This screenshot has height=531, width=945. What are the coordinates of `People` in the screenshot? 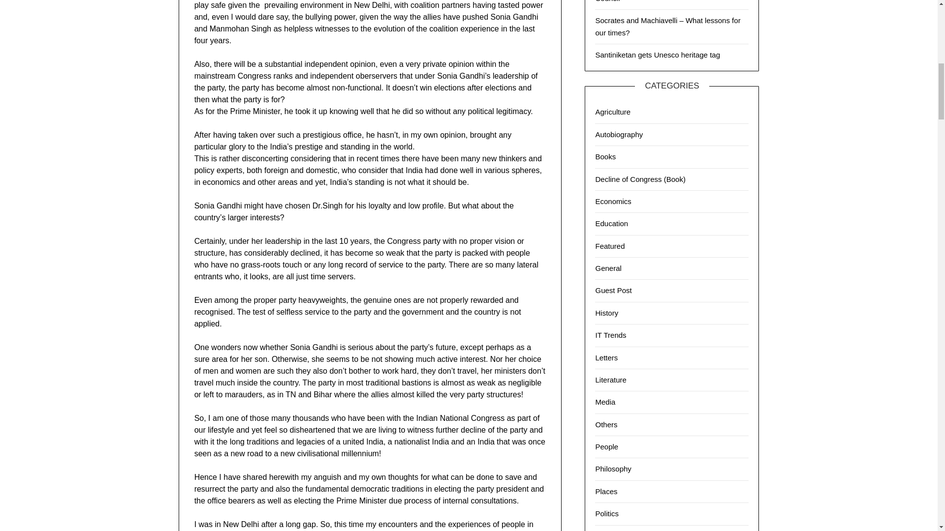 It's located at (606, 446).